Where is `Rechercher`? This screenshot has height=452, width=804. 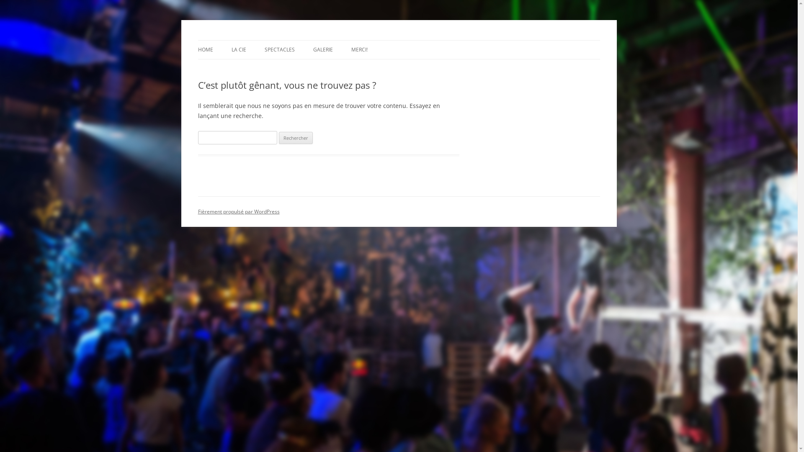 Rechercher is located at coordinates (296, 138).